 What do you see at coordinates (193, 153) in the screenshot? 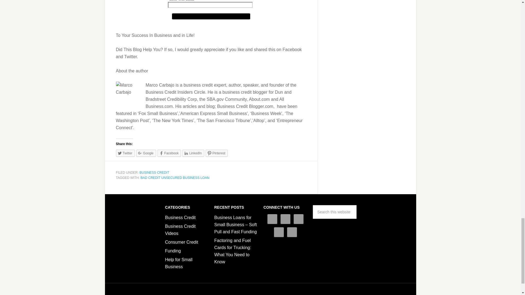
I see `Click to share on LinkedIn` at bounding box center [193, 153].